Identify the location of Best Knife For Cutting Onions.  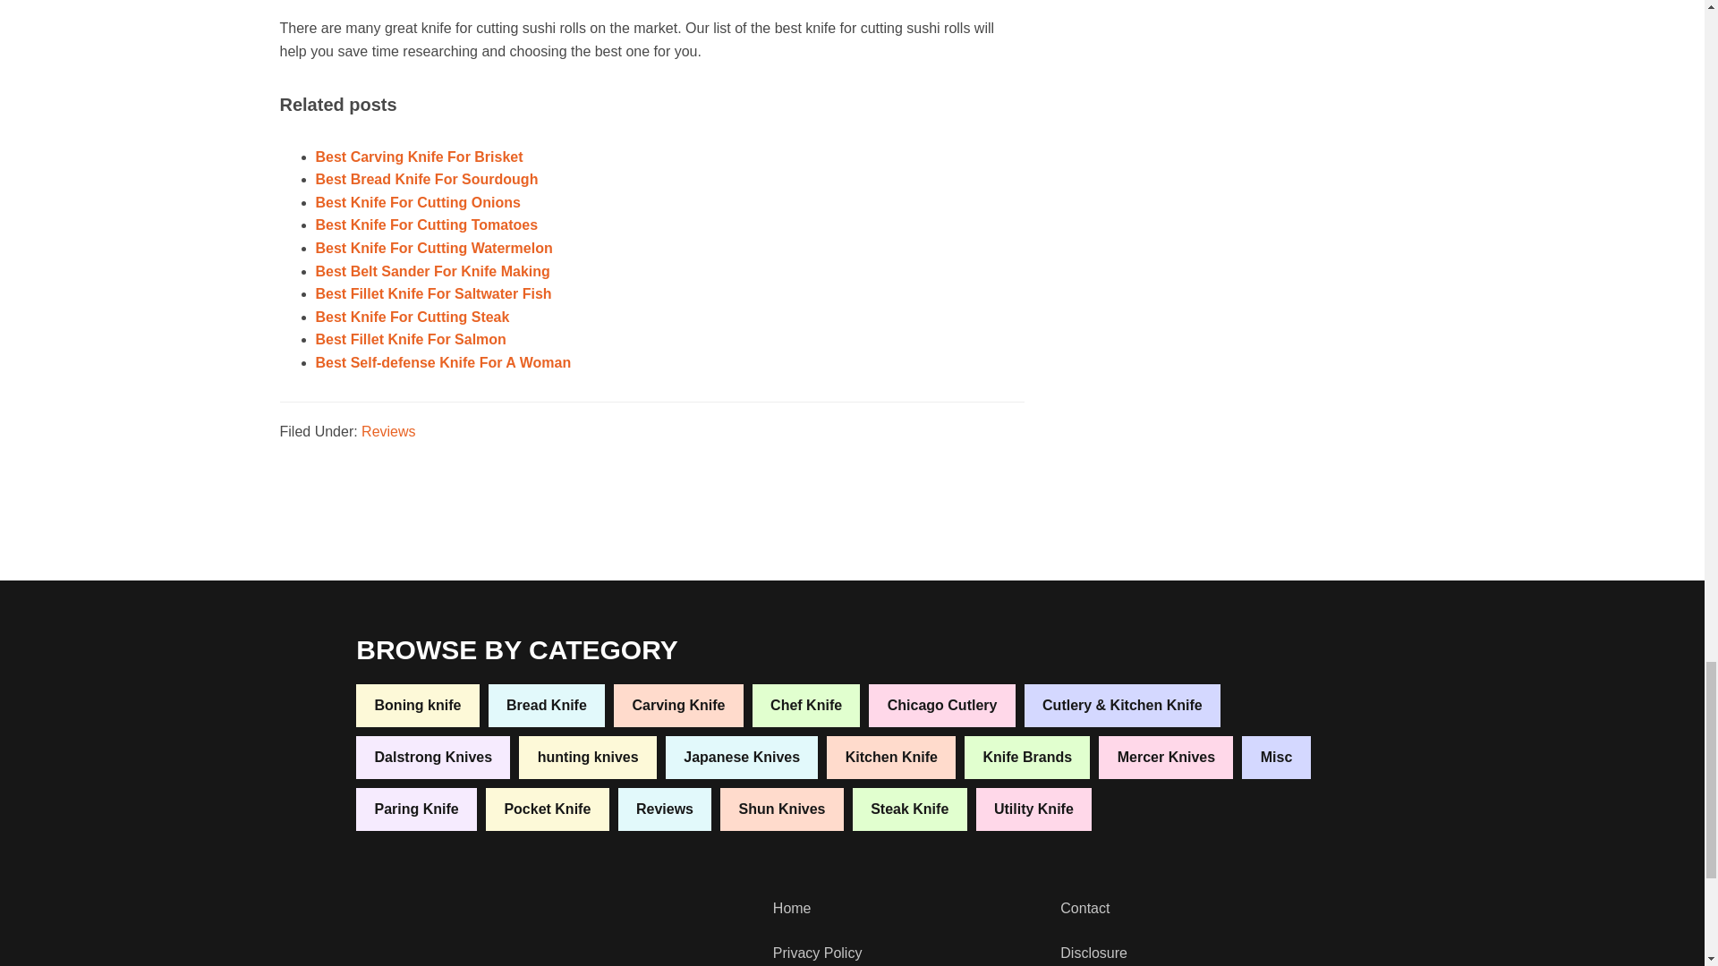
(417, 202).